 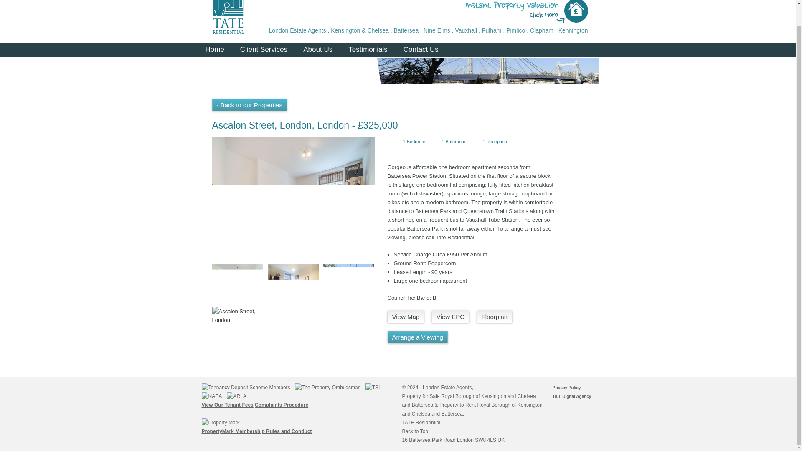 I want to click on View Map, so click(x=406, y=317).